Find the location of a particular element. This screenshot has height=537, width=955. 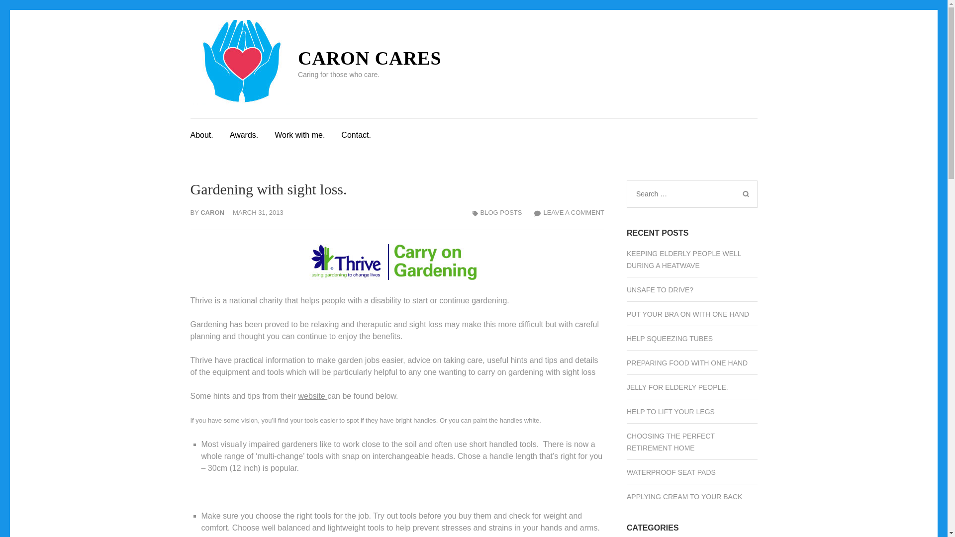

You can still garden with sight loss is located at coordinates (244, 133).